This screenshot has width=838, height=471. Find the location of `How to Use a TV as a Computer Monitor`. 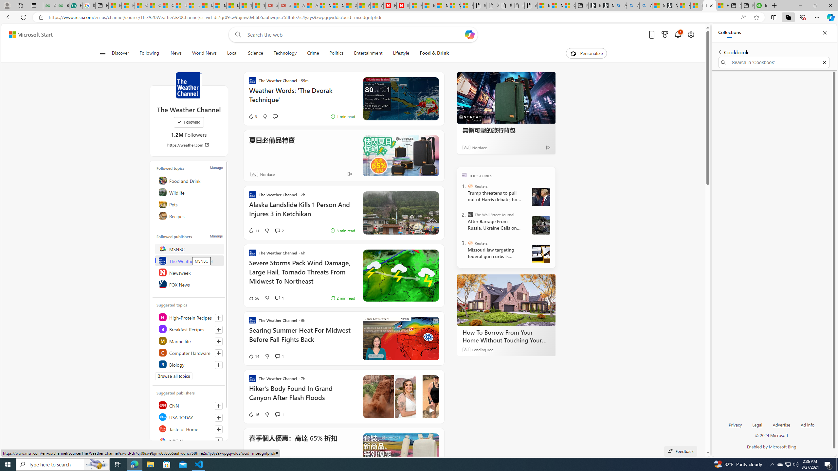

How to Use a TV as a Computer Monitor is located at coordinates (722, 6).